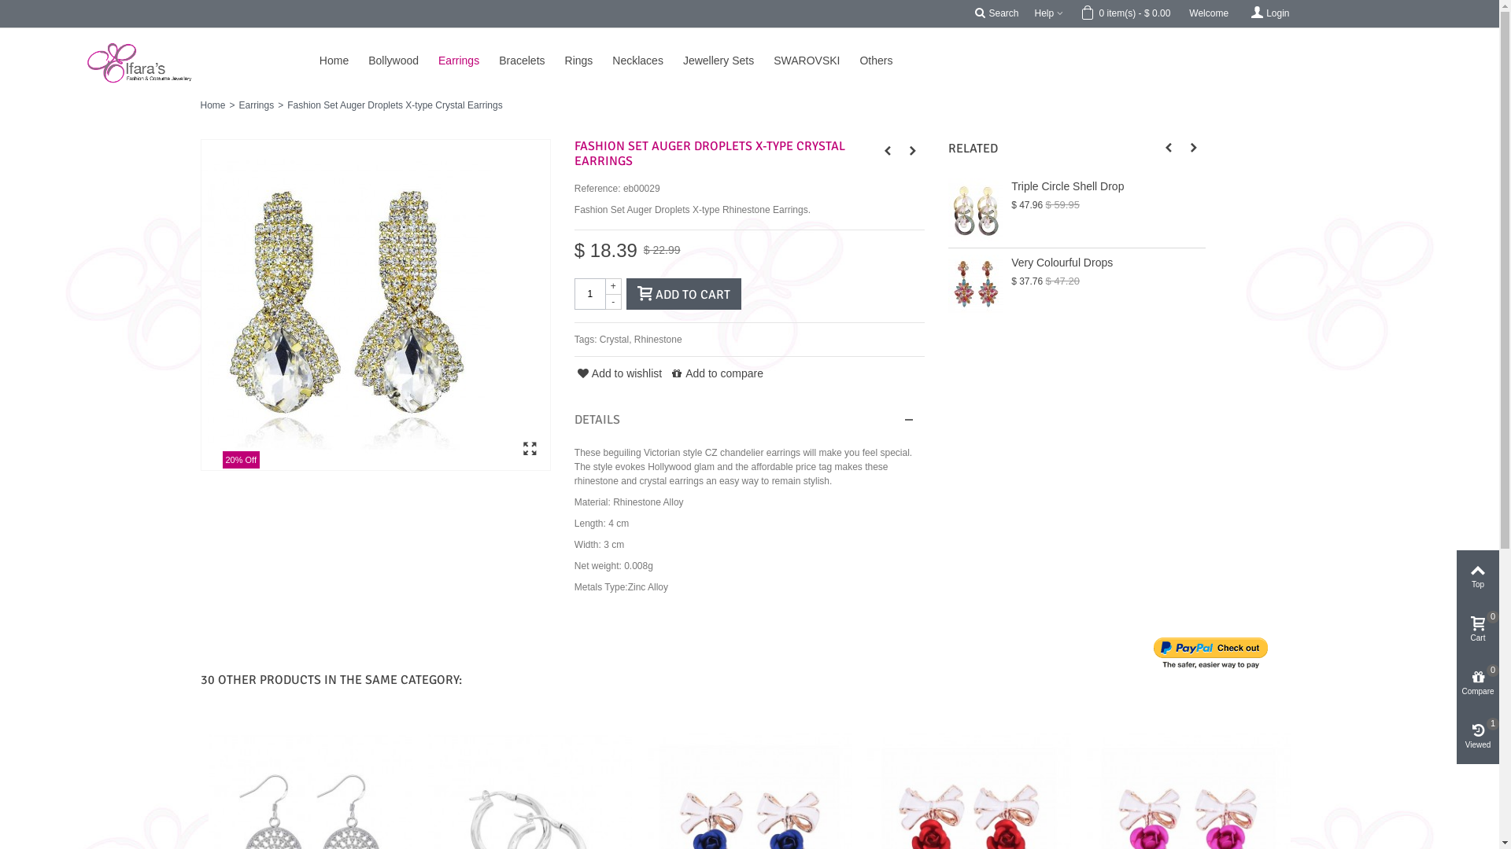  I want to click on SWAROVSKI, so click(817, 61).